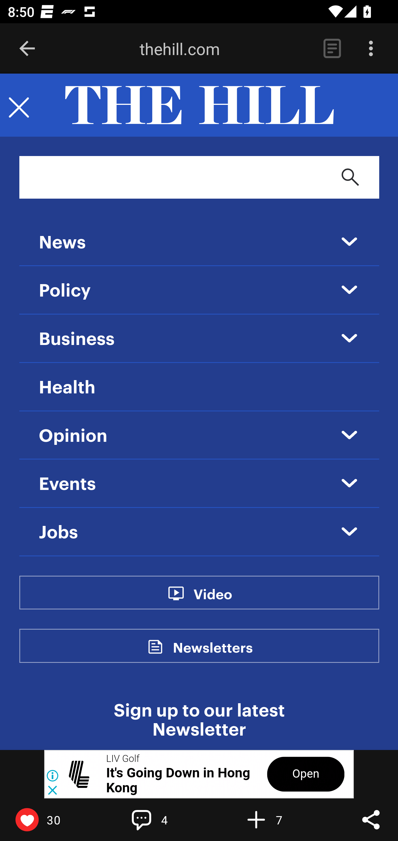  What do you see at coordinates (62, 243) in the screenshot?
I see `News` at bounding box center [62, 243].